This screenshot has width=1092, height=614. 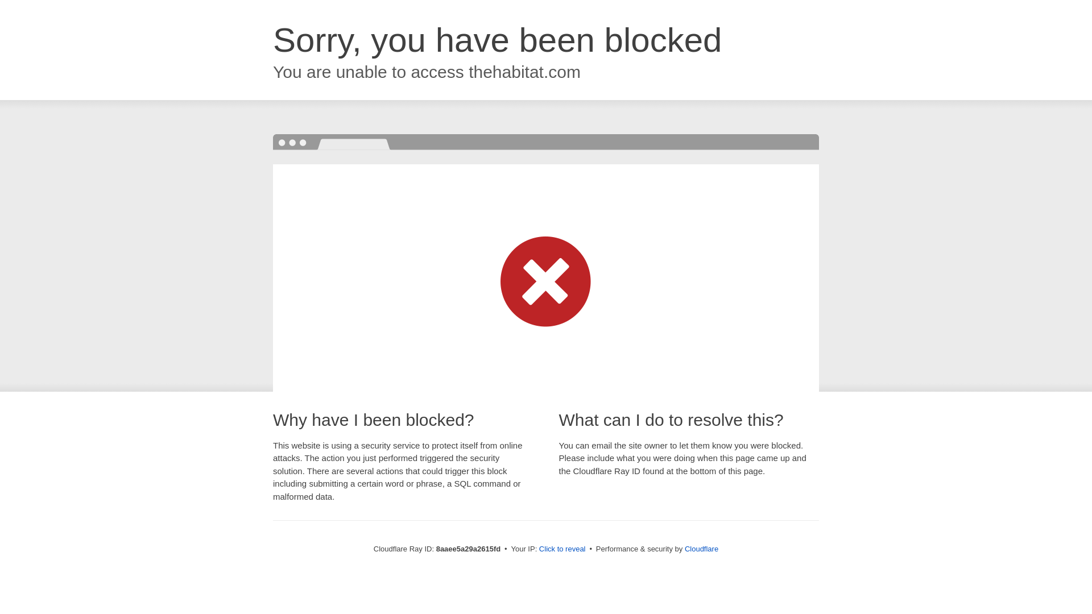 I want to click on Cloudflare, so click(x=701, y=549).